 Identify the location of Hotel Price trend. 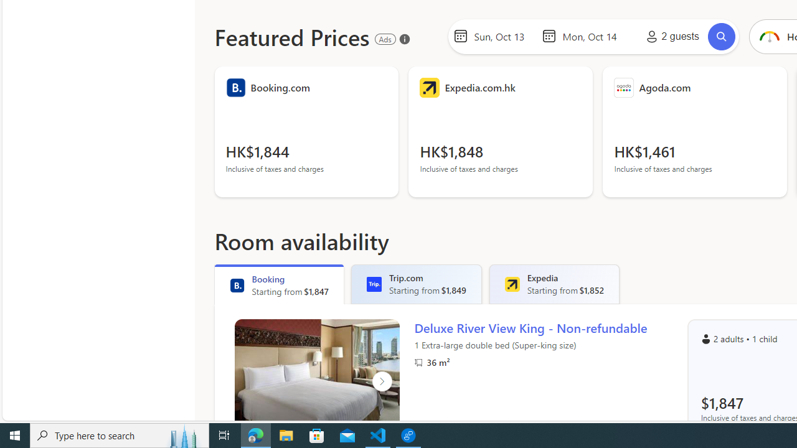
(768, 36).